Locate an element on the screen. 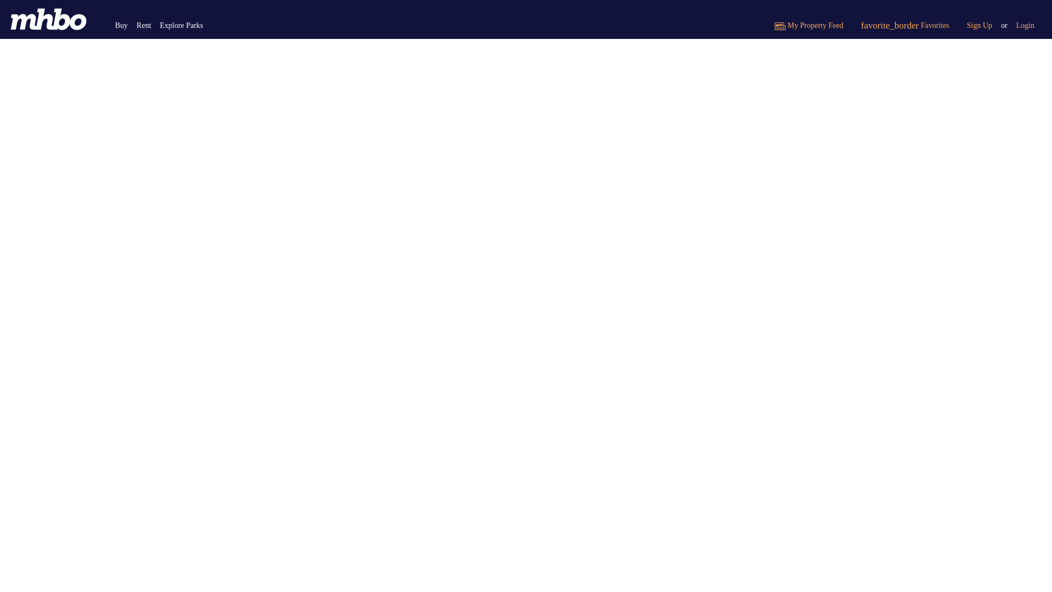 The height and width of the screenshot is (592, 1052). Login is located at coordinates (1026, 25).